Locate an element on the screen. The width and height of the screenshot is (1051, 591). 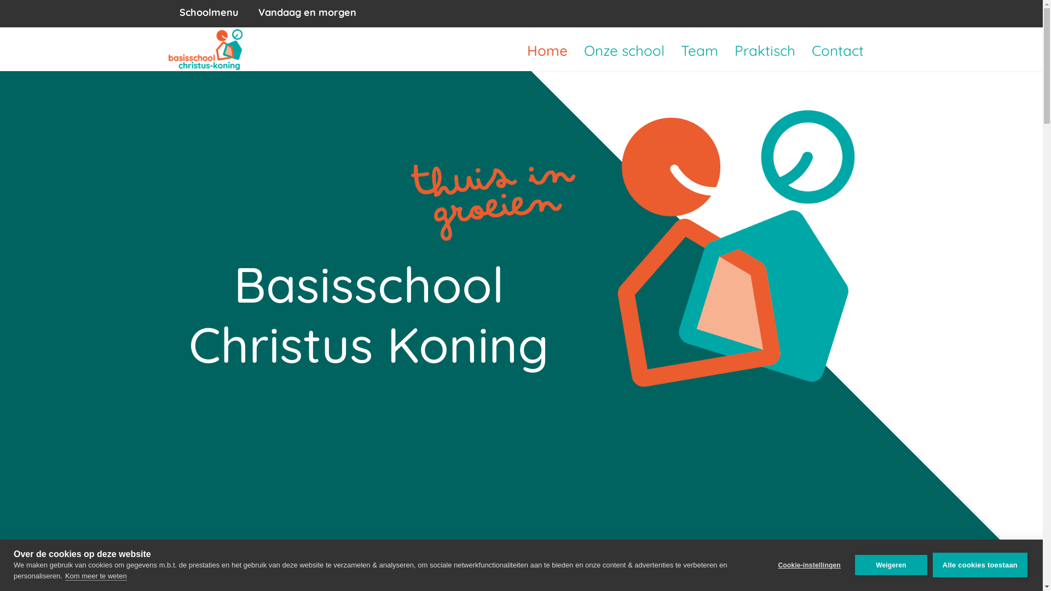
Onze school is located at coordinates (624, 51).